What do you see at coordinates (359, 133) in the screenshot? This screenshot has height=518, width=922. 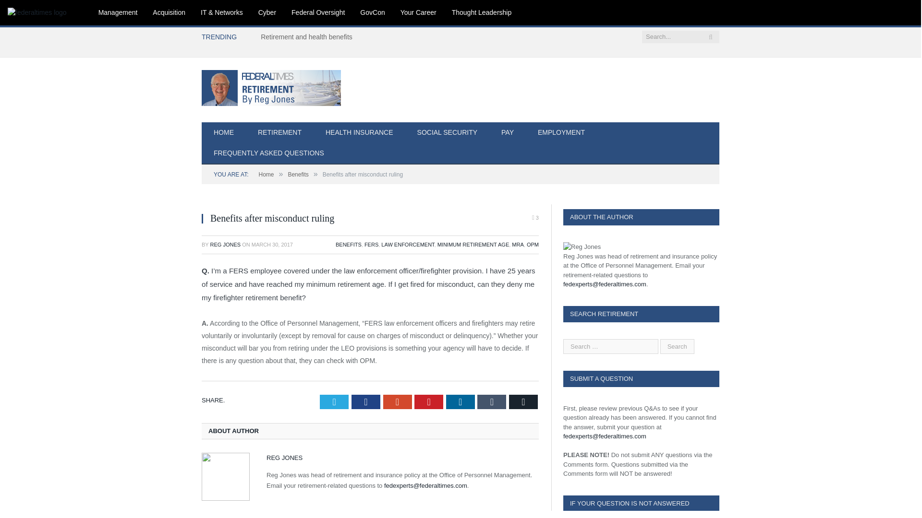 I see `HEALTH INSURANCE` at bounding box center [359, 133].